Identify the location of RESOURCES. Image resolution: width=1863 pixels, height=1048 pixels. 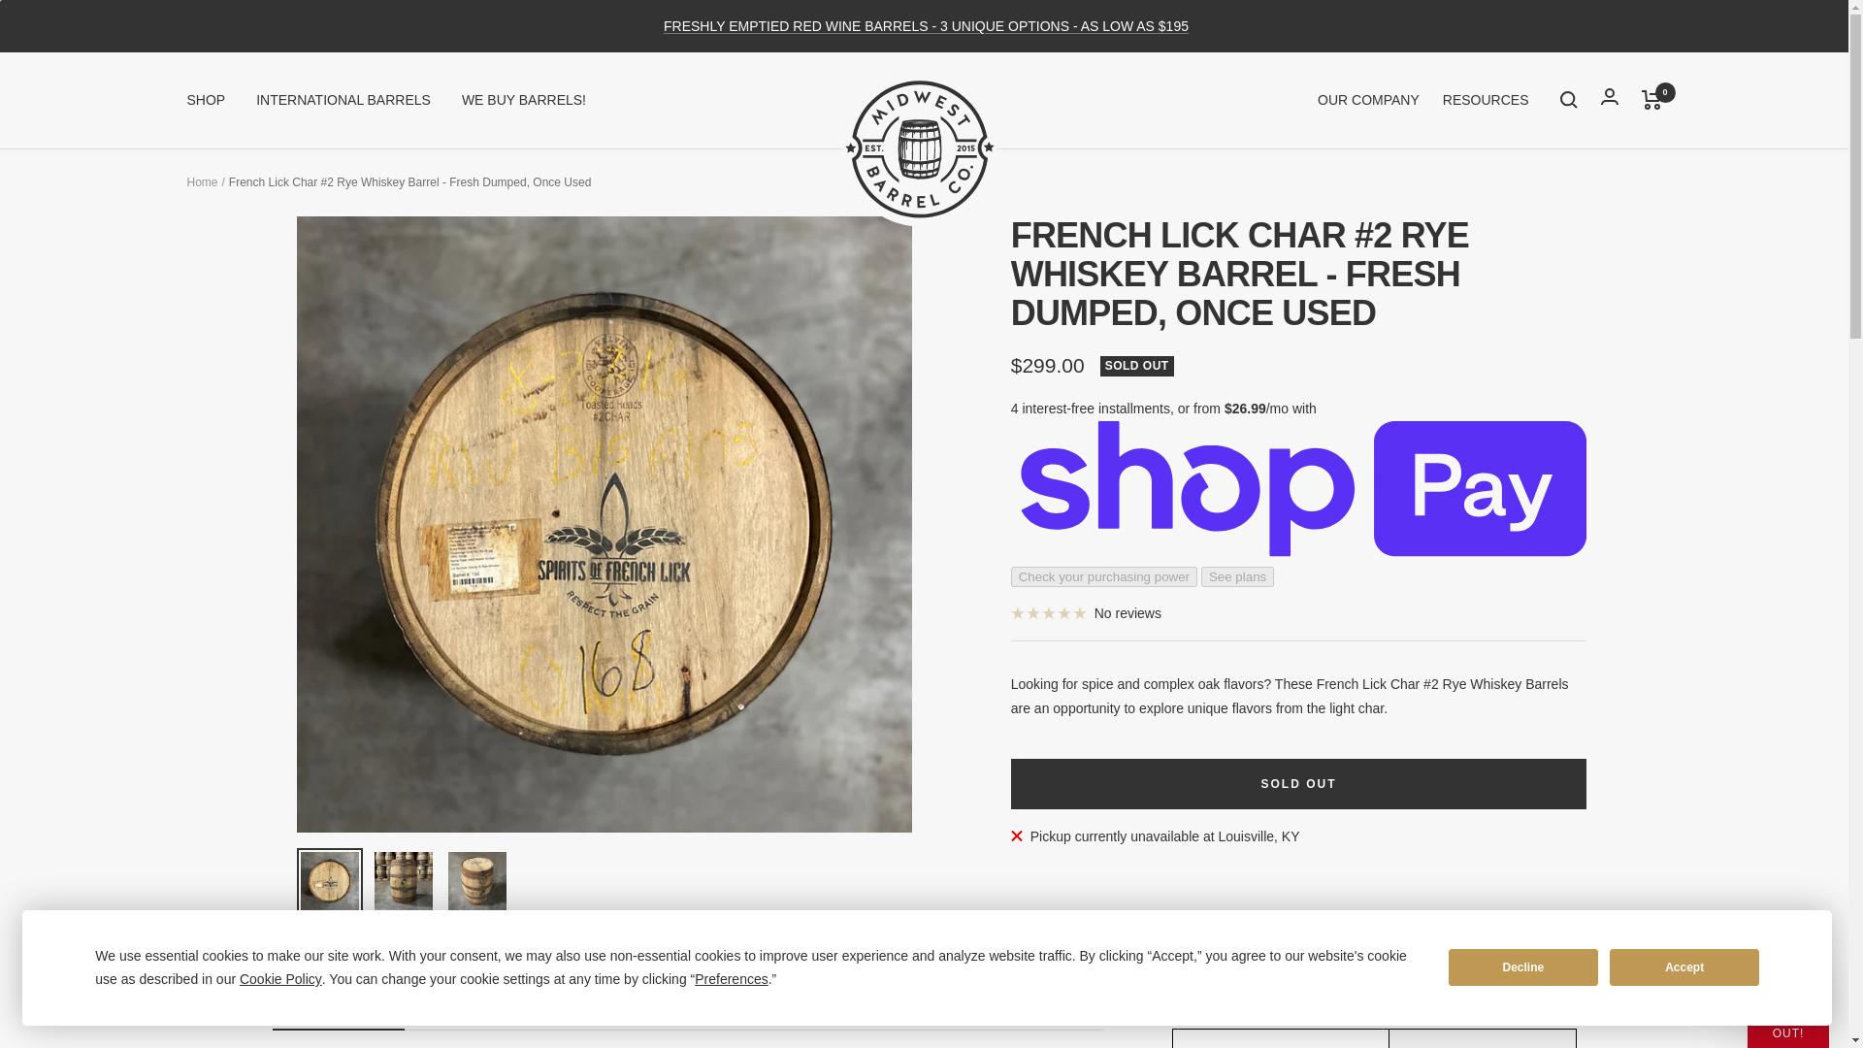
(688, 1010).